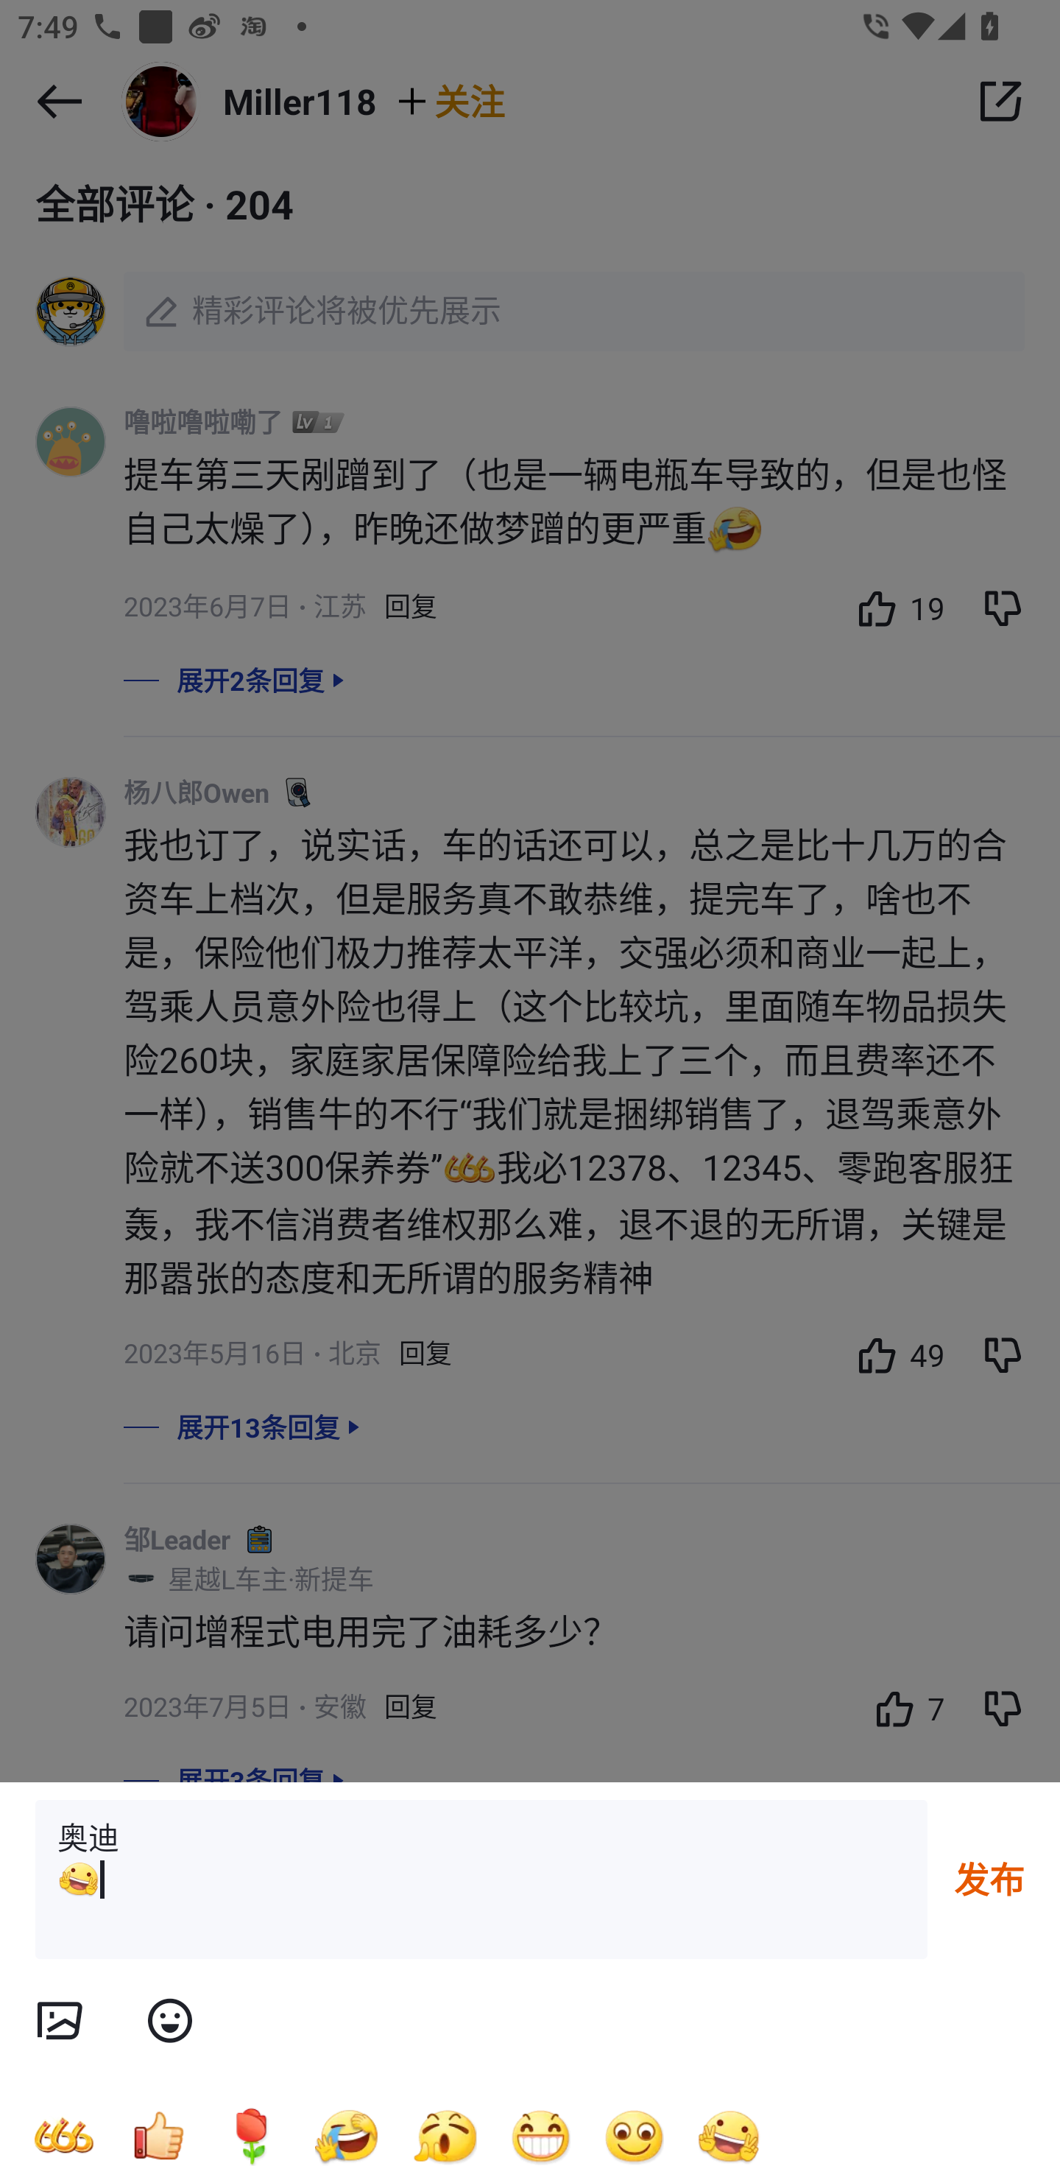  What do you see at coordinates (445, 2135) in the screenshot?
I see `[小鼓掌]` at bounding box center [445, 2135].